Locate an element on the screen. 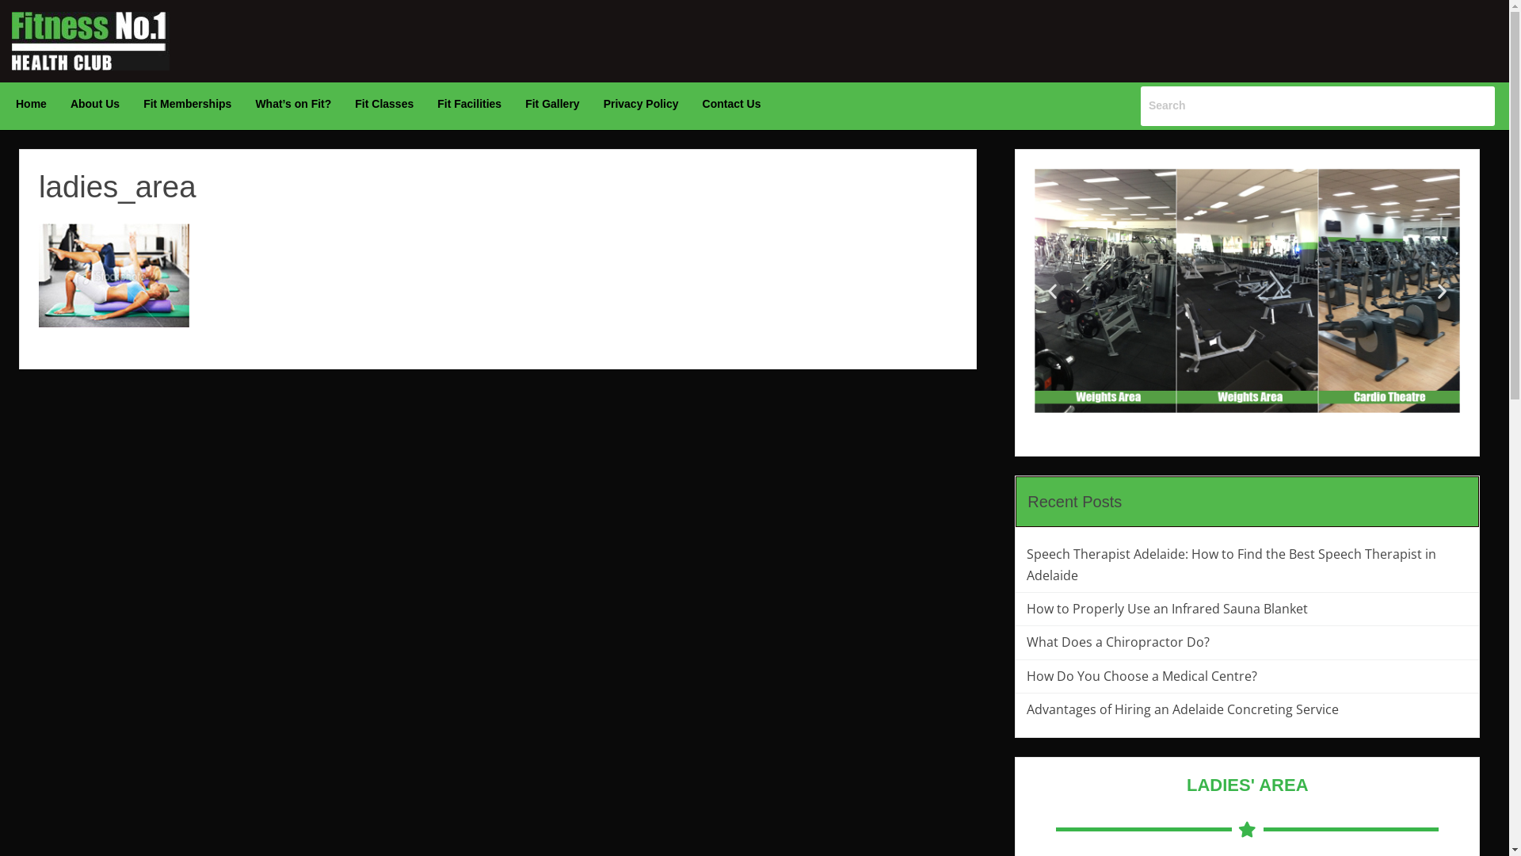  What Does a Chiropractor Do? is located at coordinates (1247, 642).